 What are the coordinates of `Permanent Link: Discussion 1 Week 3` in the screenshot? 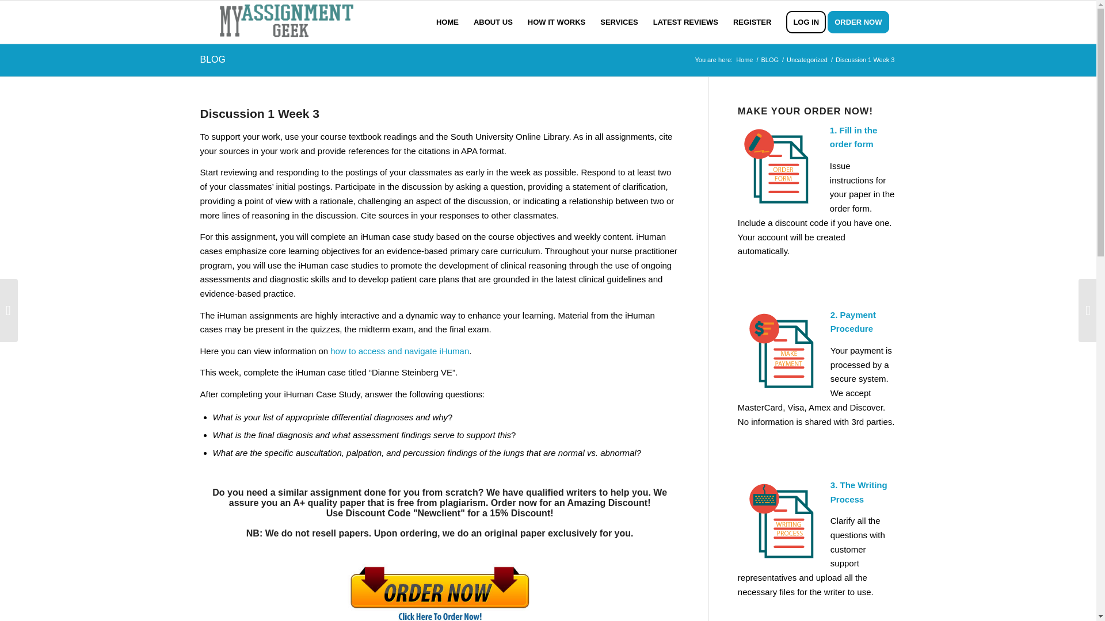 It's located at (259, 113).